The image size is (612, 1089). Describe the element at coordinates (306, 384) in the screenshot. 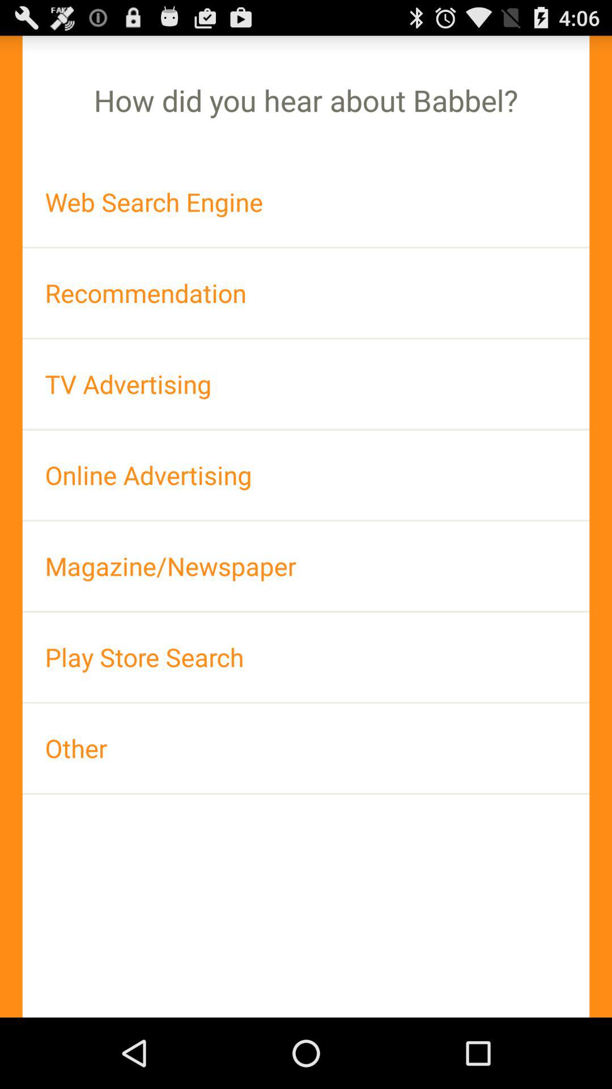

I see `launch the app above the online advertising item` at that location.